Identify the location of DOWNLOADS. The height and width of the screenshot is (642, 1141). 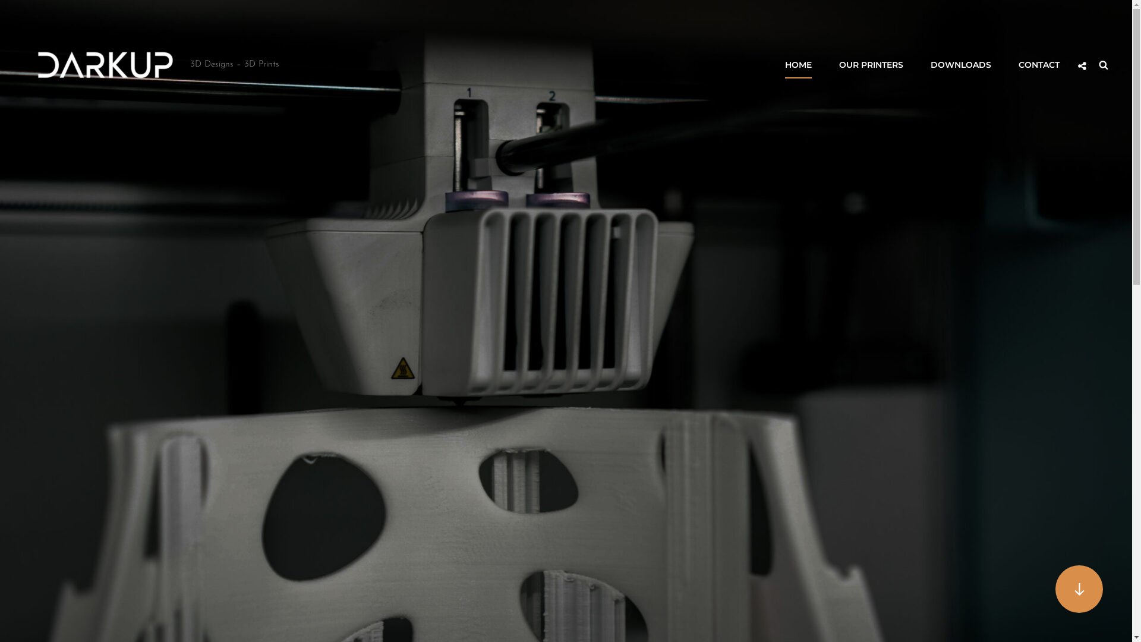
(961, 65).